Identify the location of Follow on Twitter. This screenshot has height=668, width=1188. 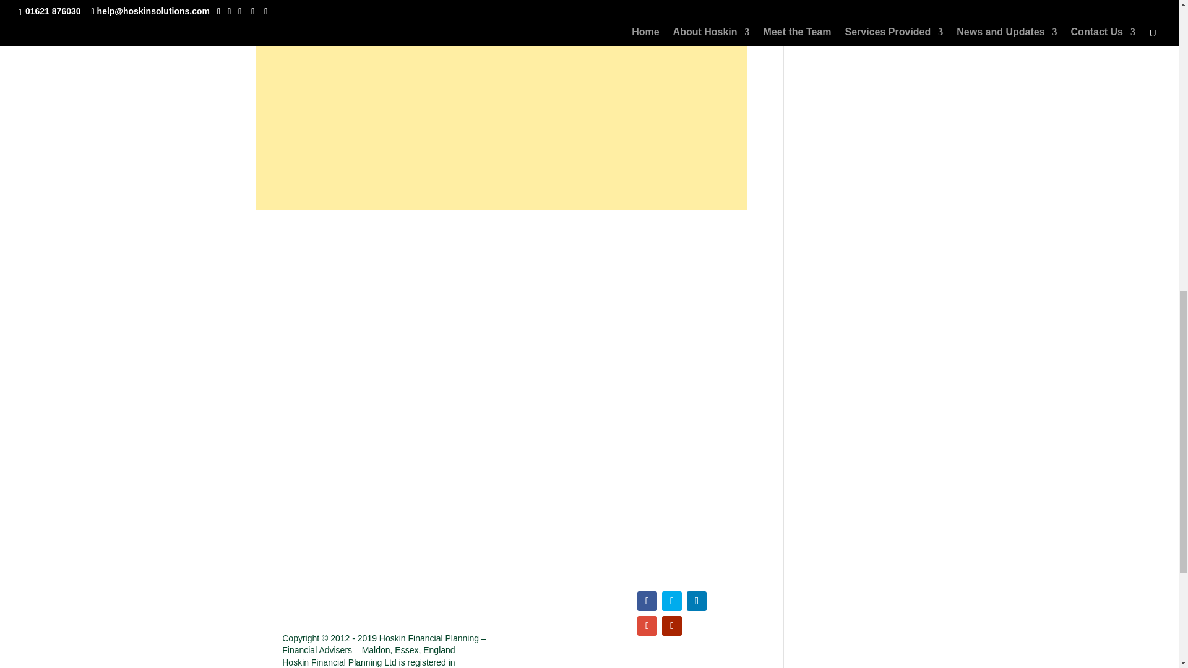
(672, 601).